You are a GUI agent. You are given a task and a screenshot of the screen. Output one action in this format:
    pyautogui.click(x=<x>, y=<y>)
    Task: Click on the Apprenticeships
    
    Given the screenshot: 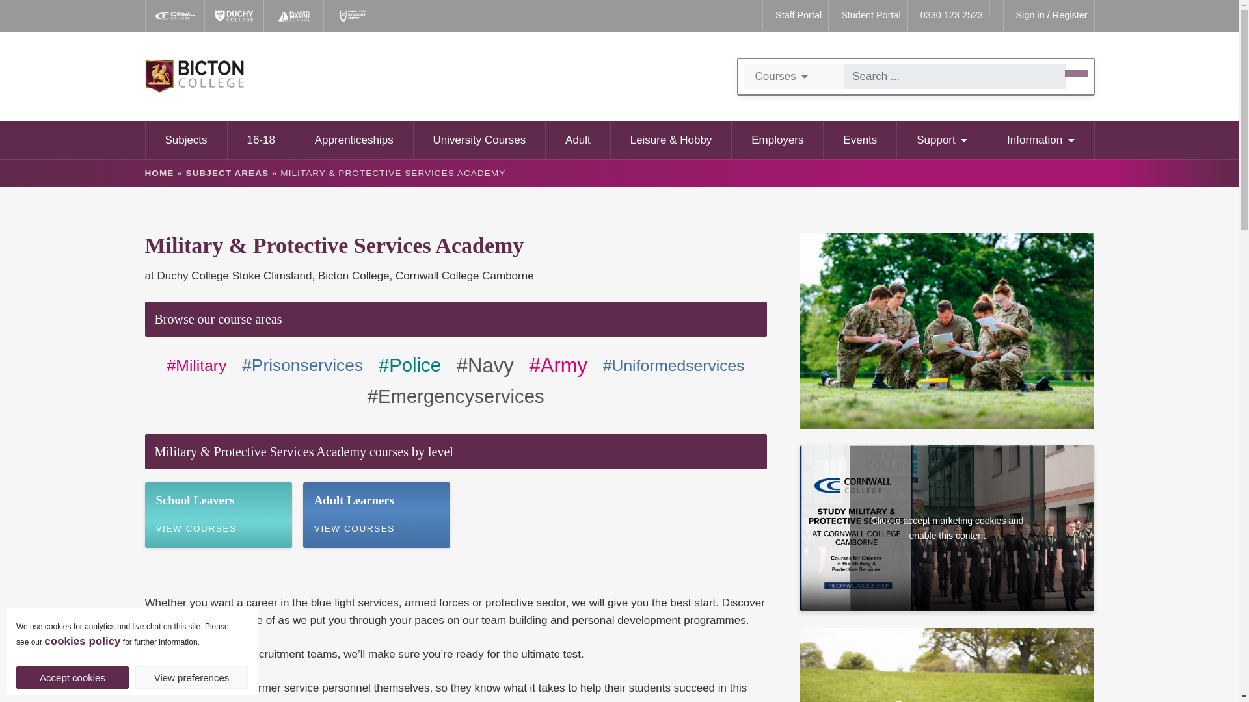 What is the action you would take?
    pyautogui.click(x=354, y=140)
    